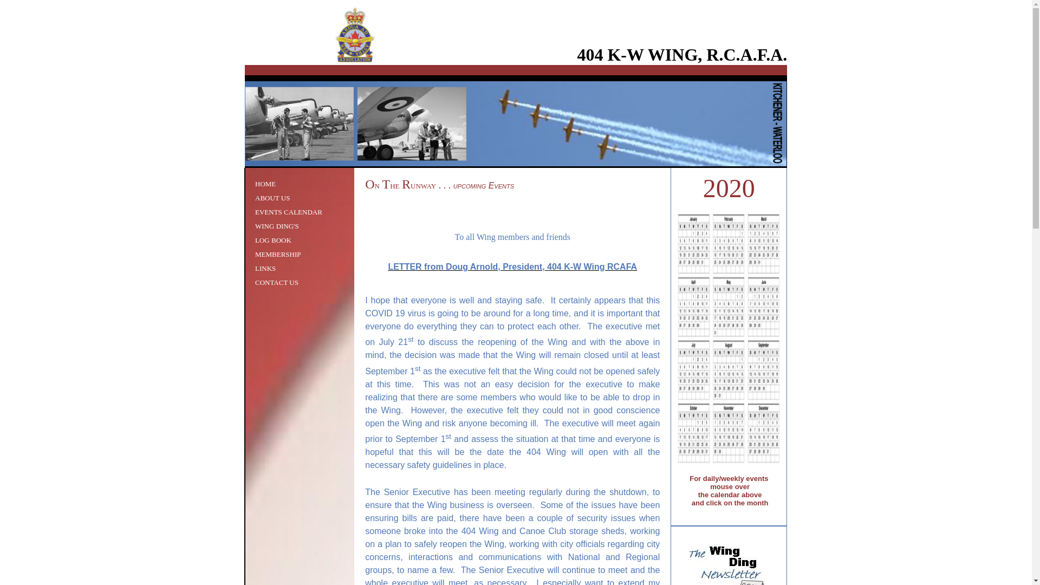 Image resolution: width=1040 pixels, height=585 pixels. I want to click on ABOUT US, so click(272, 198).